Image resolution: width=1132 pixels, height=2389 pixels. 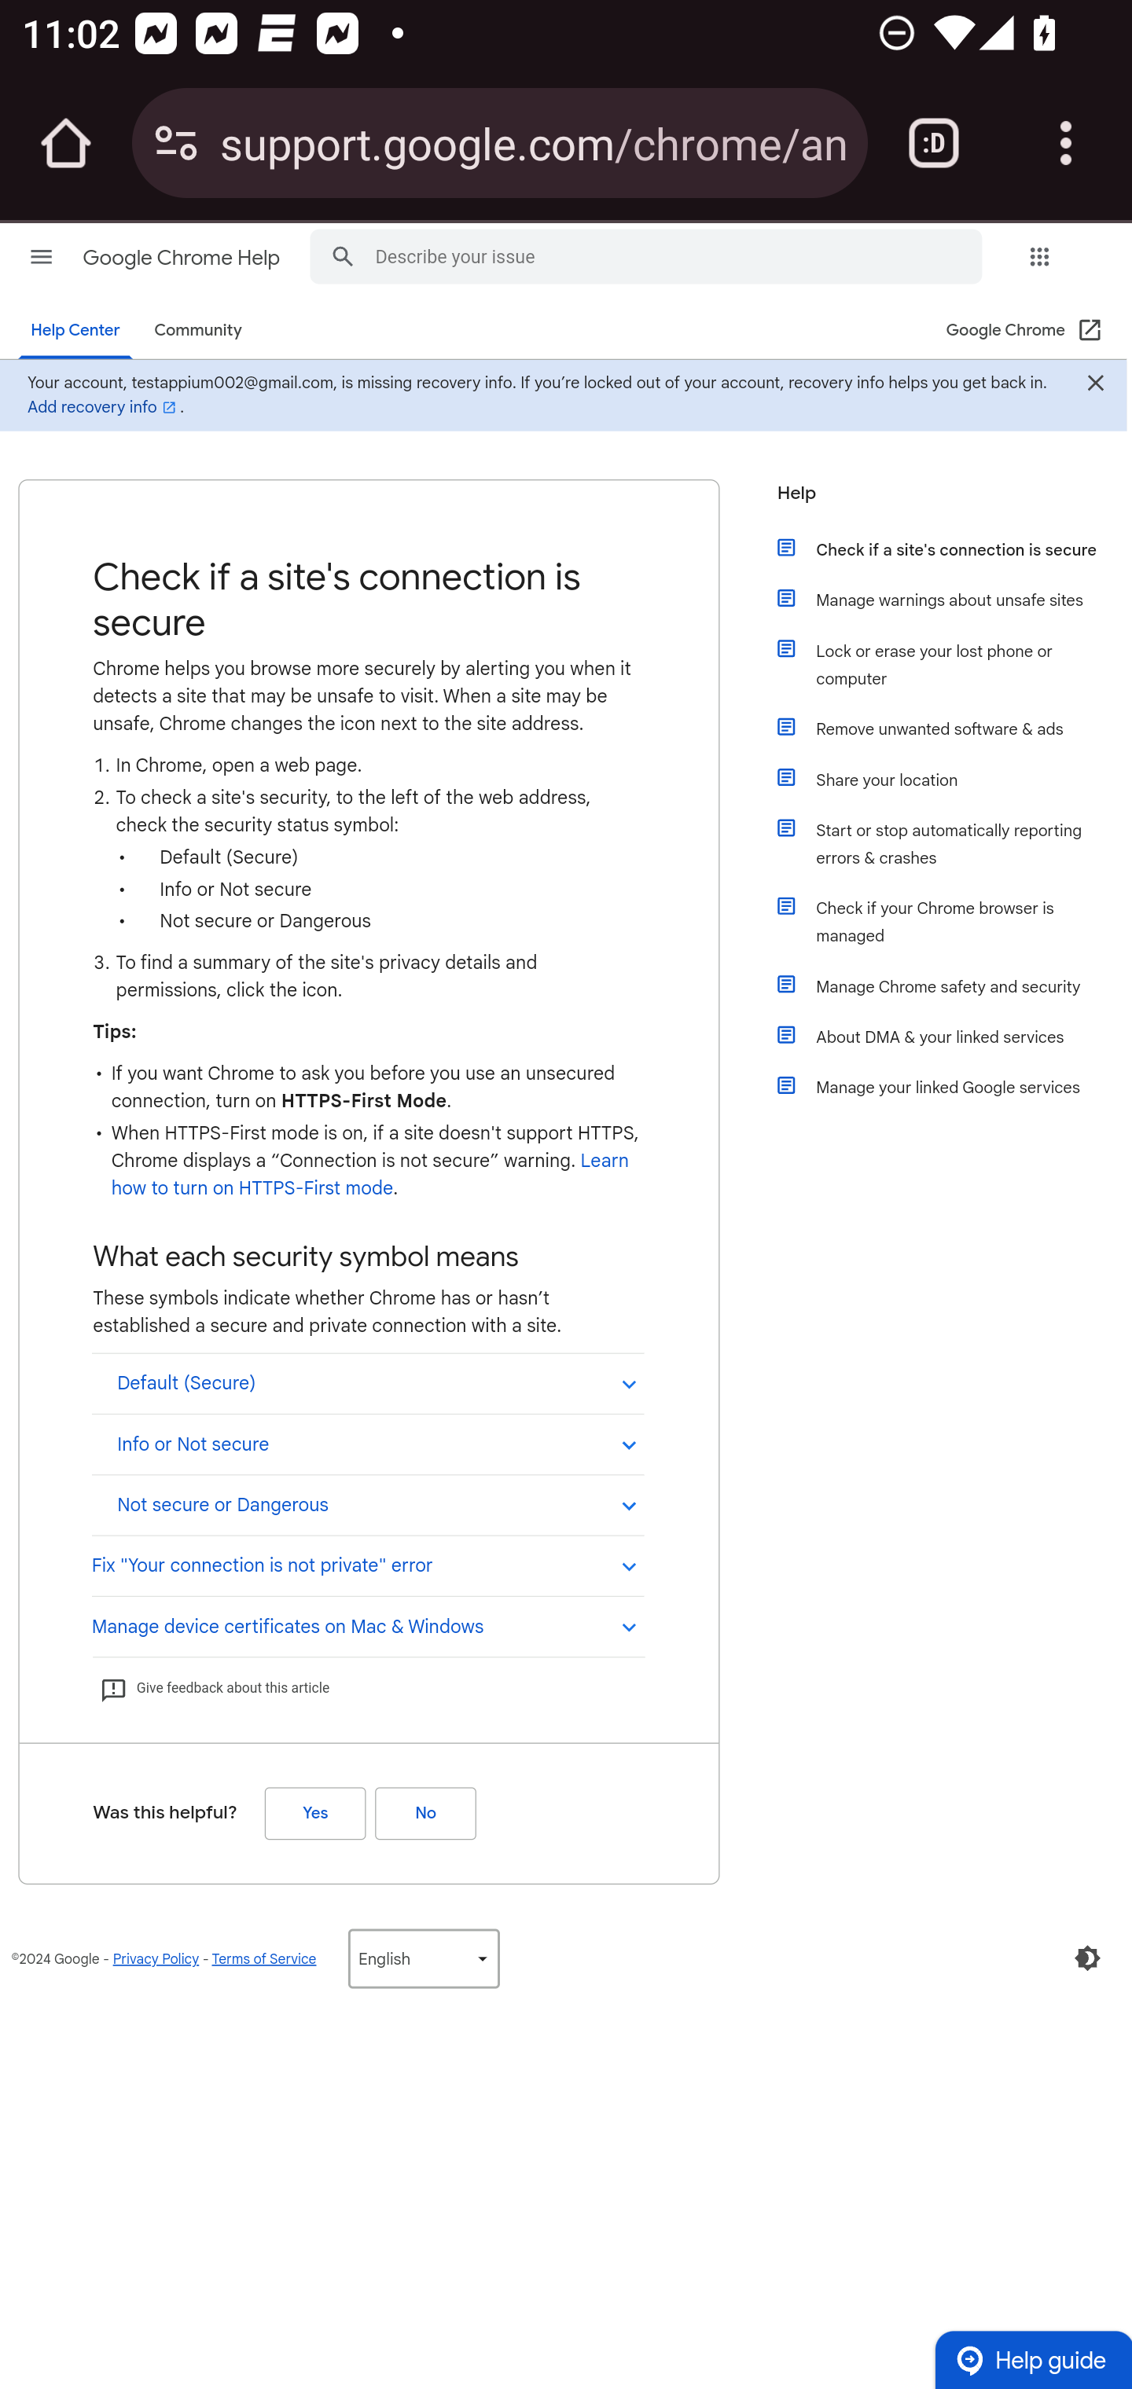 I want to click on Manage your linked Google services, so click(x=954, y=1086).